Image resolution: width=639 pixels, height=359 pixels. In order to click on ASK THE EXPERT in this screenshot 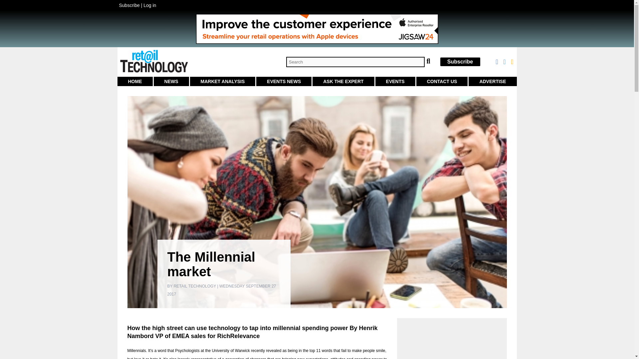, I will do `click(343, 81)`.